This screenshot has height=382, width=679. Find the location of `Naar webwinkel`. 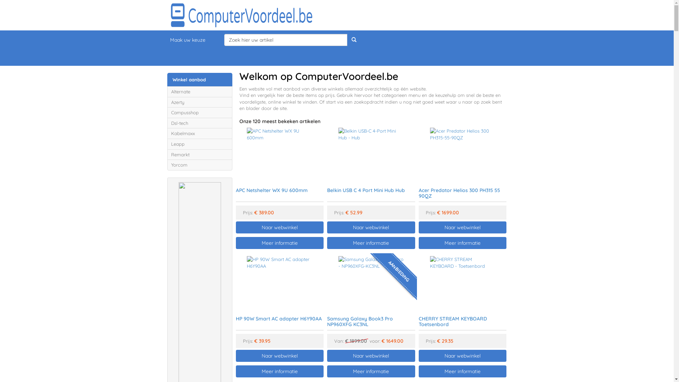

Naar webwinkel is located at coordinates (463, 227).